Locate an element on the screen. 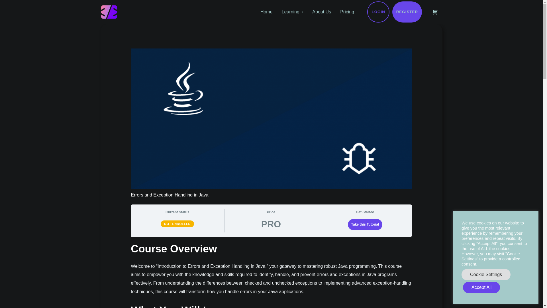 Image resolution: width=547 pixels, height=308 pixels. About Us is located at coordinates (321, 12).